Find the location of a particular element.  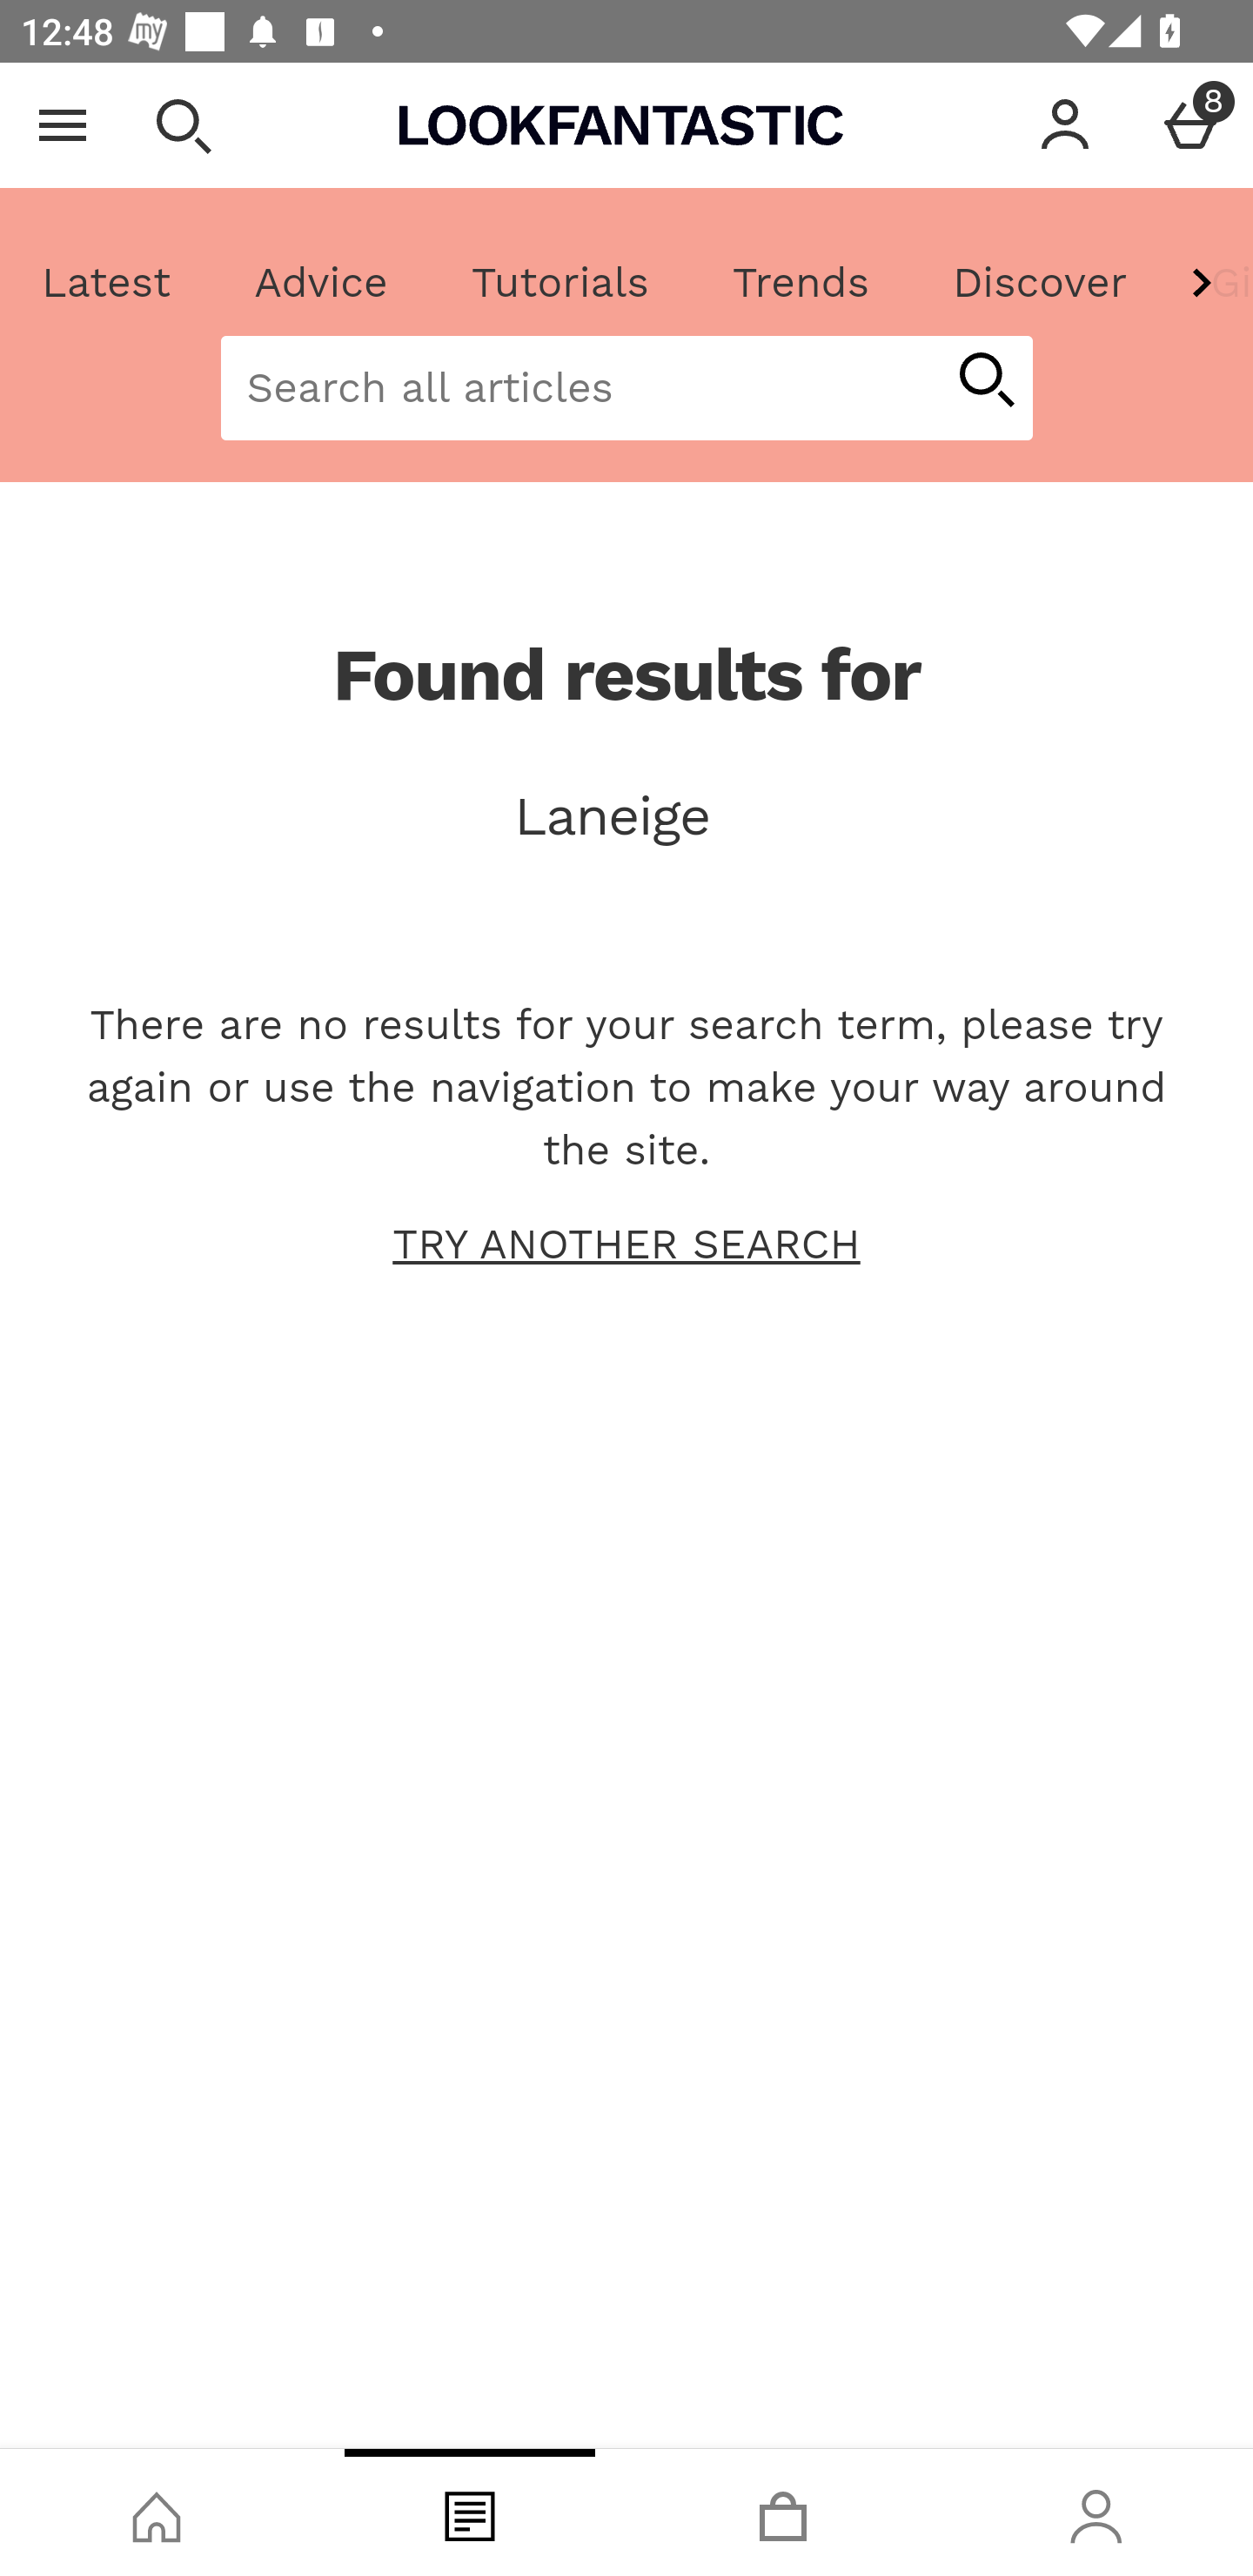

Lookfantastic USA Home page is located at coordinates (621, 125).